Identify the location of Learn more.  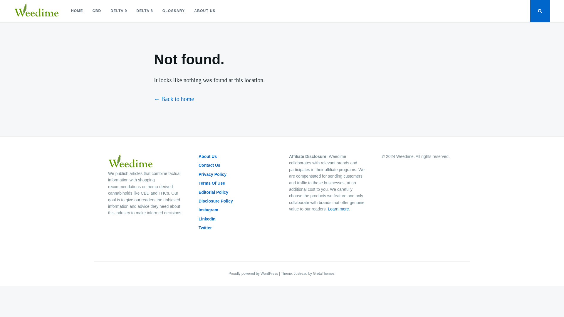
(338, 209).